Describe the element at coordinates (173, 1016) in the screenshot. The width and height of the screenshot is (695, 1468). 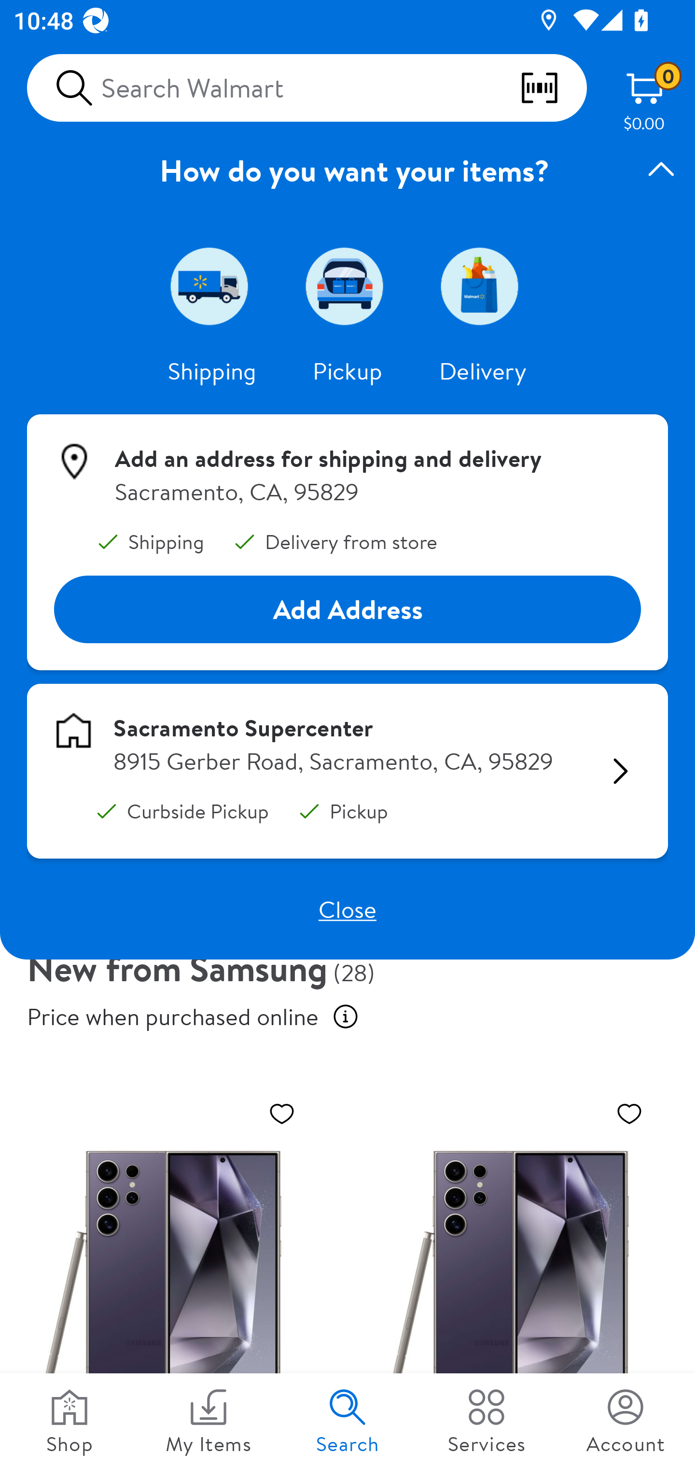
I see `Price when purchased online` at that location.